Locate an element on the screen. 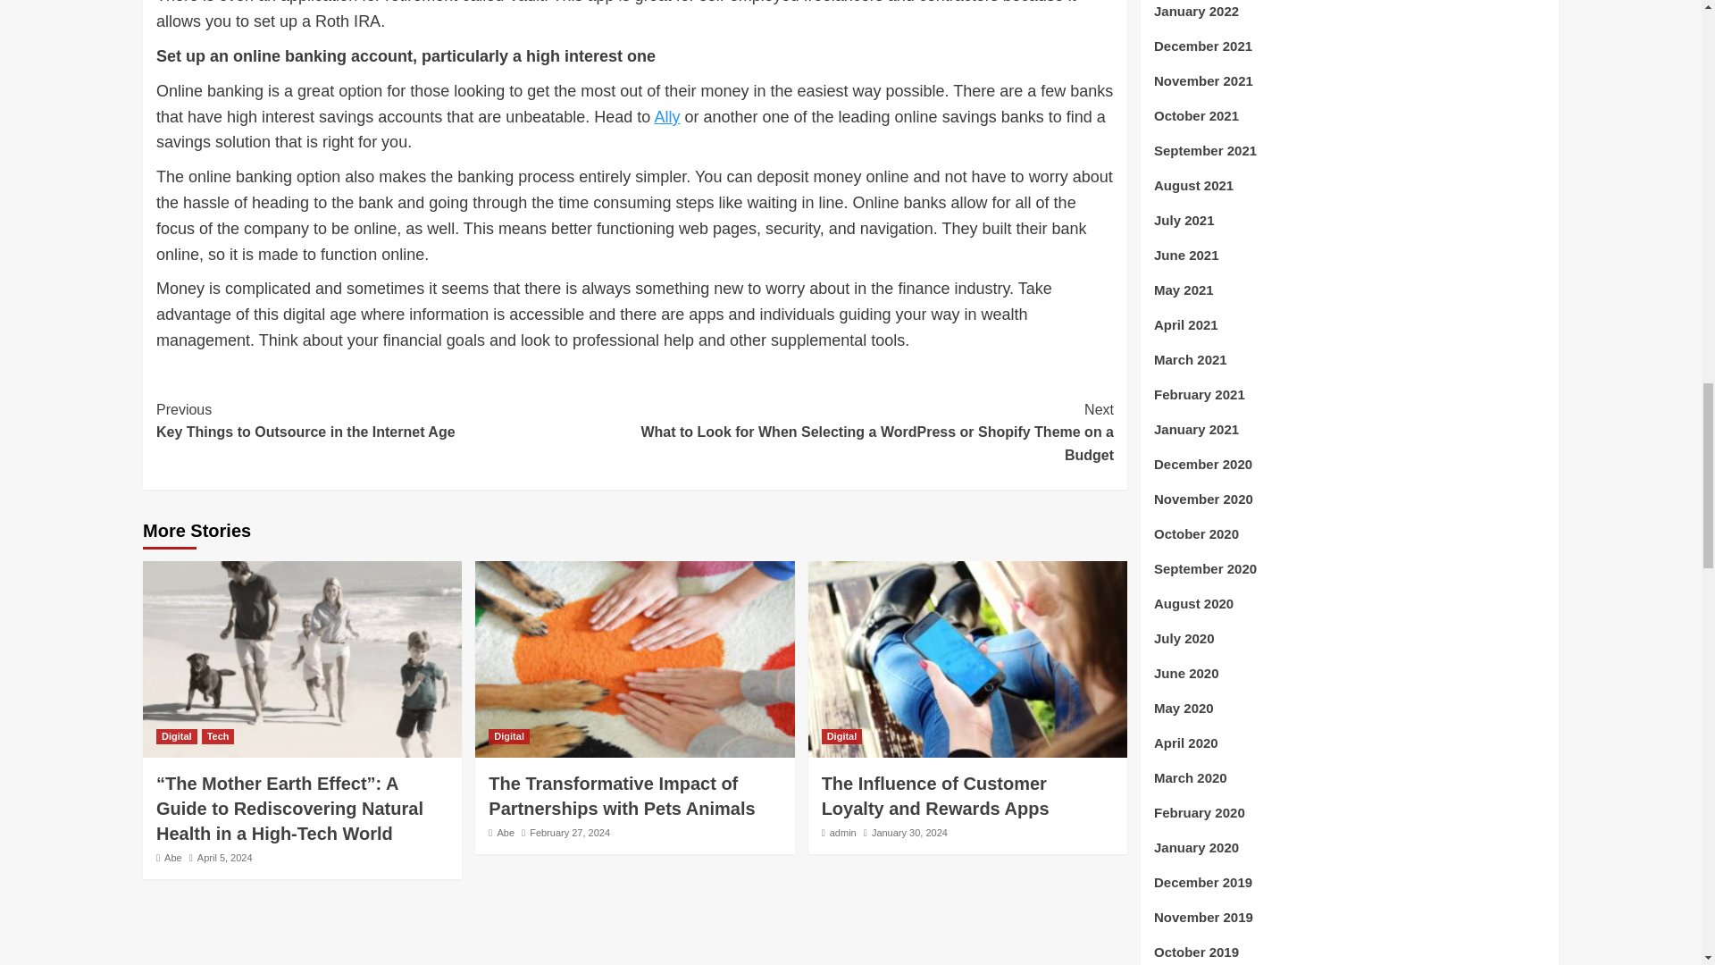 This screenshot has width=1715, height=965. Abe is located at coordinates (173, 857).